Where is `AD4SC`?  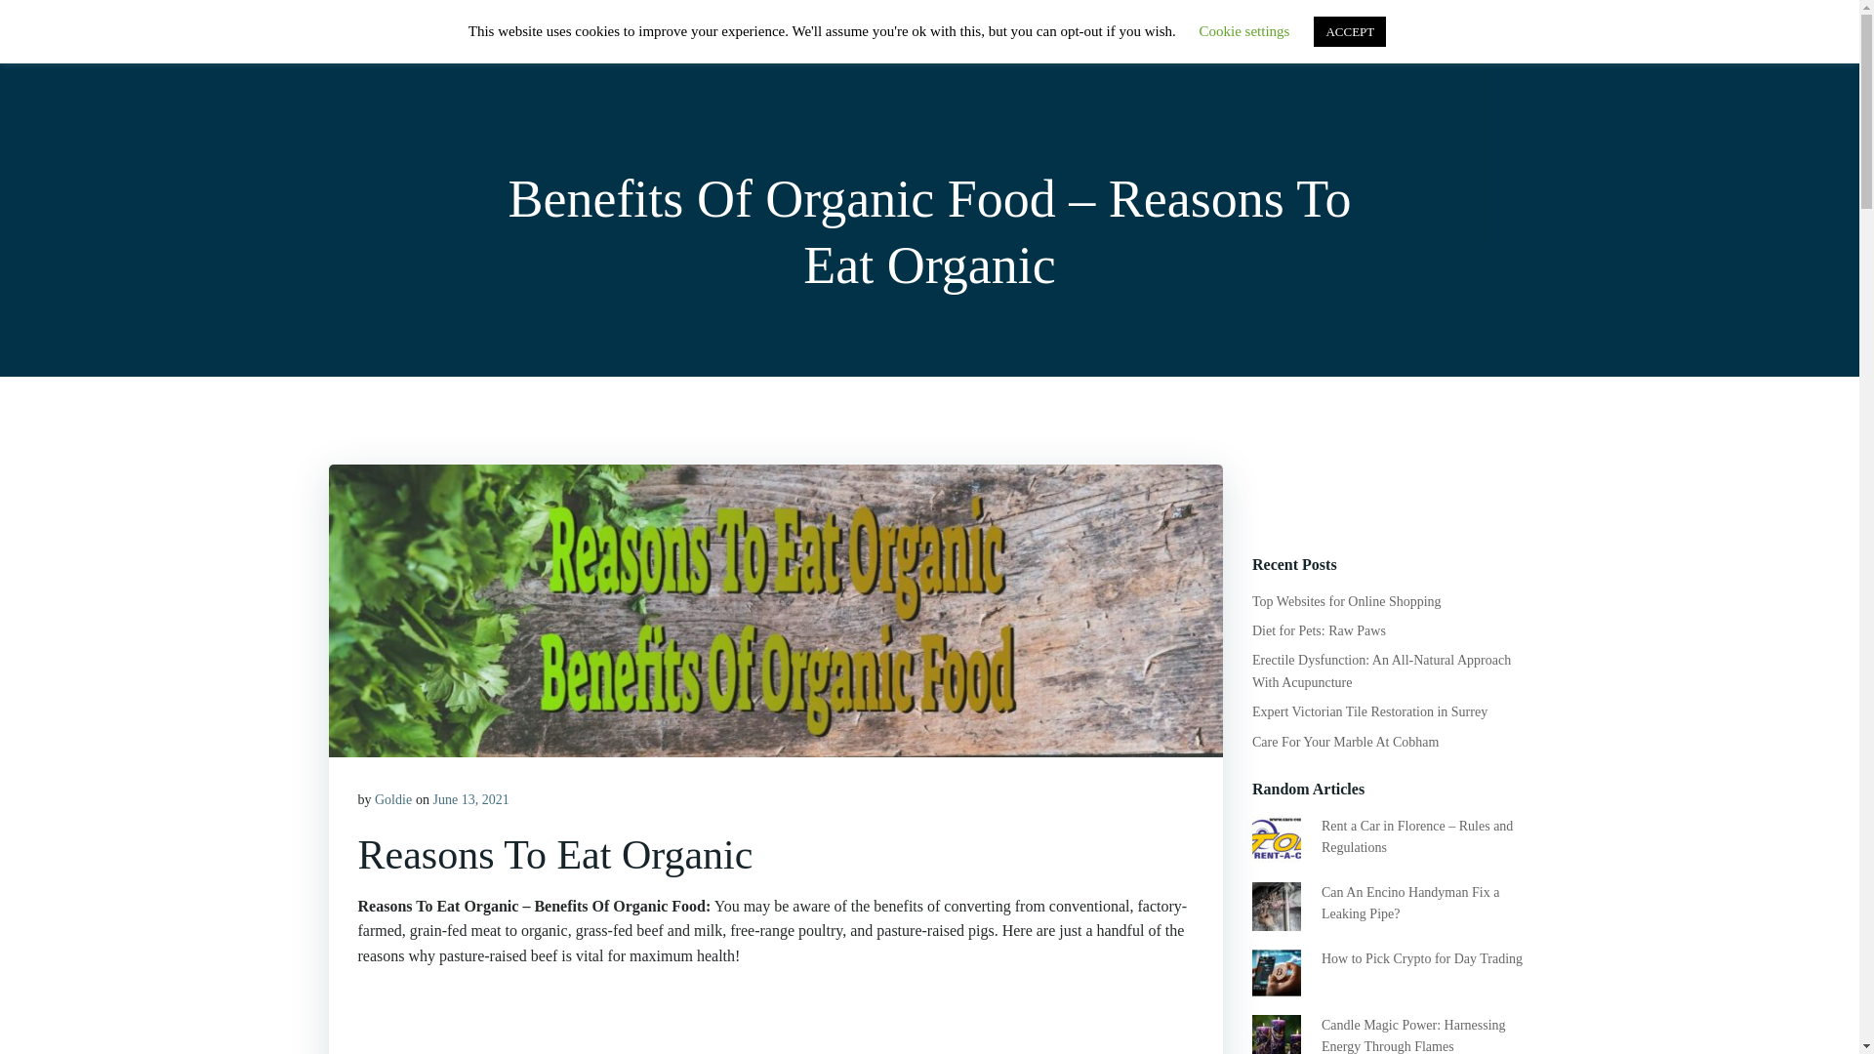 AD4SC is located at coordinates (365, 47).